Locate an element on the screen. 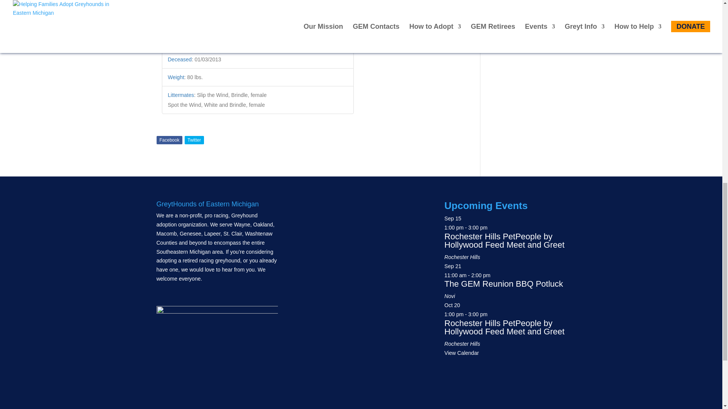 Image resolution: width=728 pixels, height=409 pixels. View Calendar is located at coordinates (461, 353).